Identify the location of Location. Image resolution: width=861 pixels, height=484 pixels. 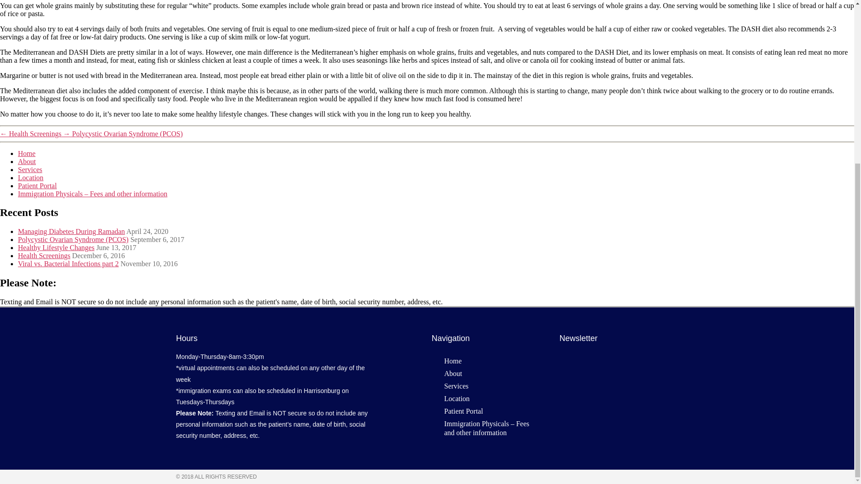
(30, 177).